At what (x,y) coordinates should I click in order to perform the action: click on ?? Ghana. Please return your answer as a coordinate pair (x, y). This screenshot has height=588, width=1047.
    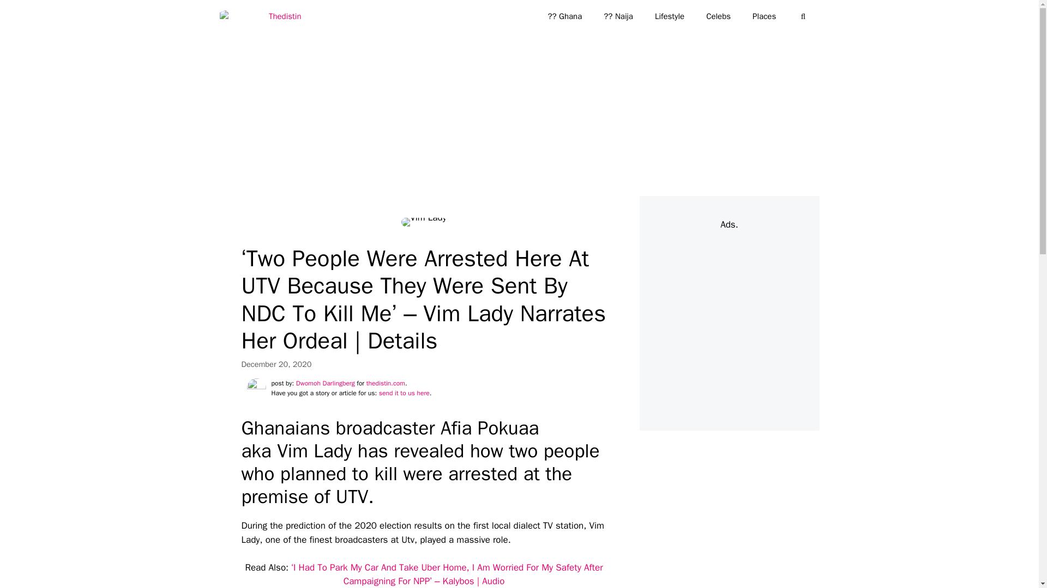
    Looking at the image, I should click on (564, 16).